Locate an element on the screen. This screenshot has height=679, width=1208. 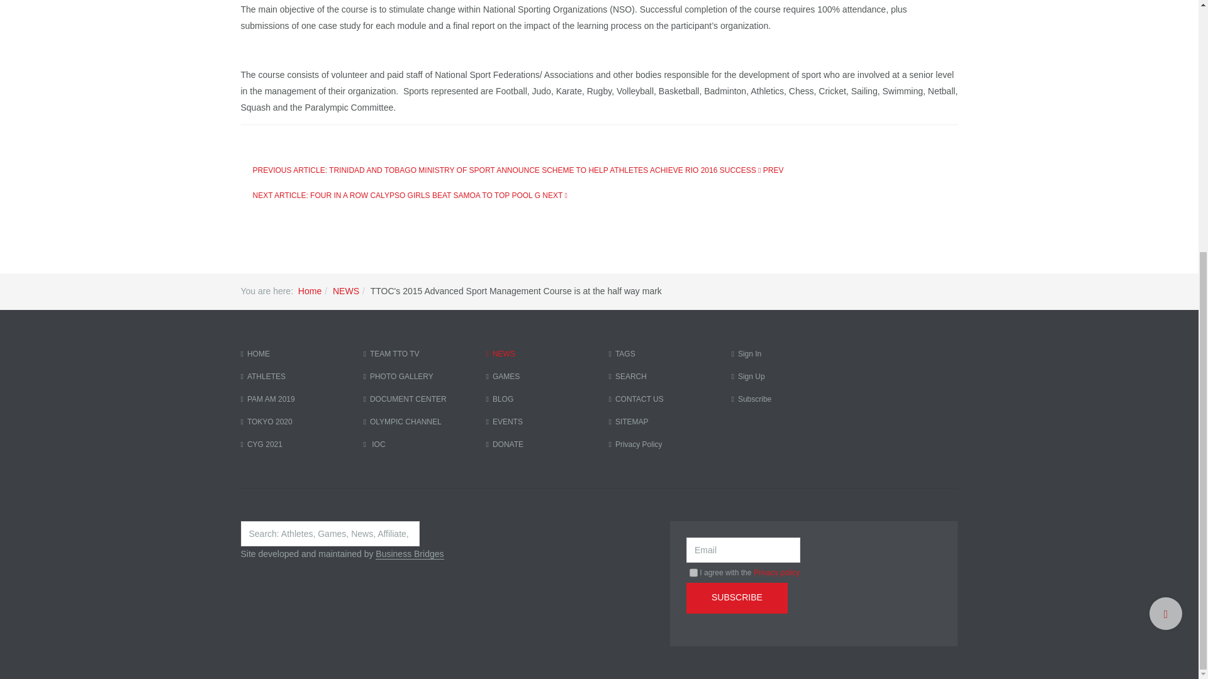
Terms and conditions is located at coordinates (693, 572).